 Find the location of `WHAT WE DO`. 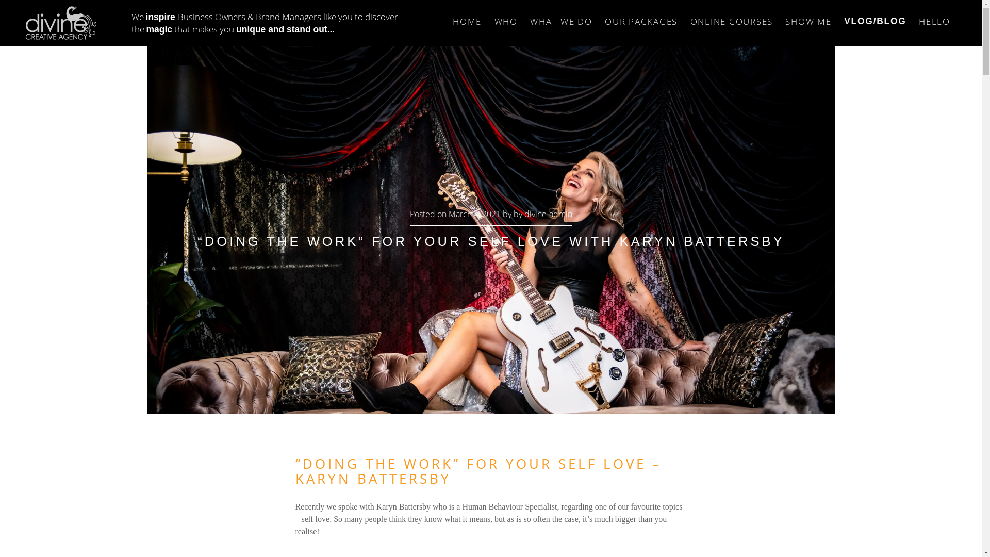

WHAT WE DO is located at coordinates (561, 17).